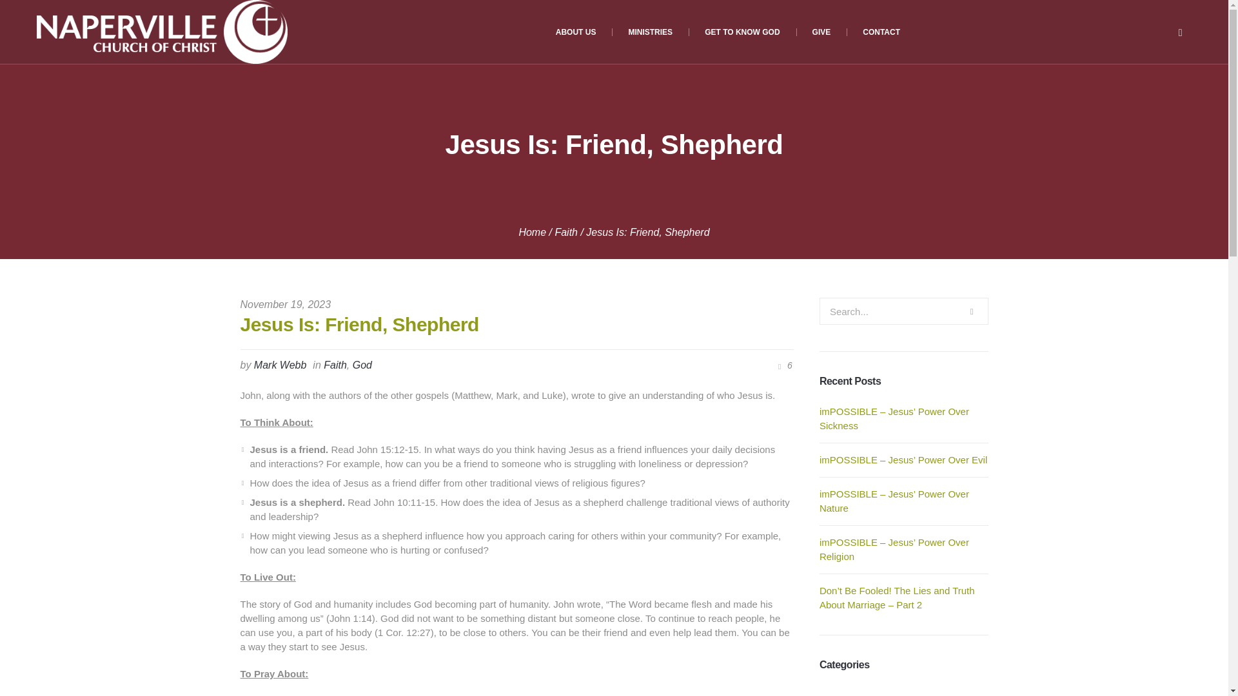 The height and width of the screenshot is (696, 1238). What do you see at coordinates (280, 365) in the screenshot?
I see `Posts by Mark Webb` at bounding box center [280, 365].